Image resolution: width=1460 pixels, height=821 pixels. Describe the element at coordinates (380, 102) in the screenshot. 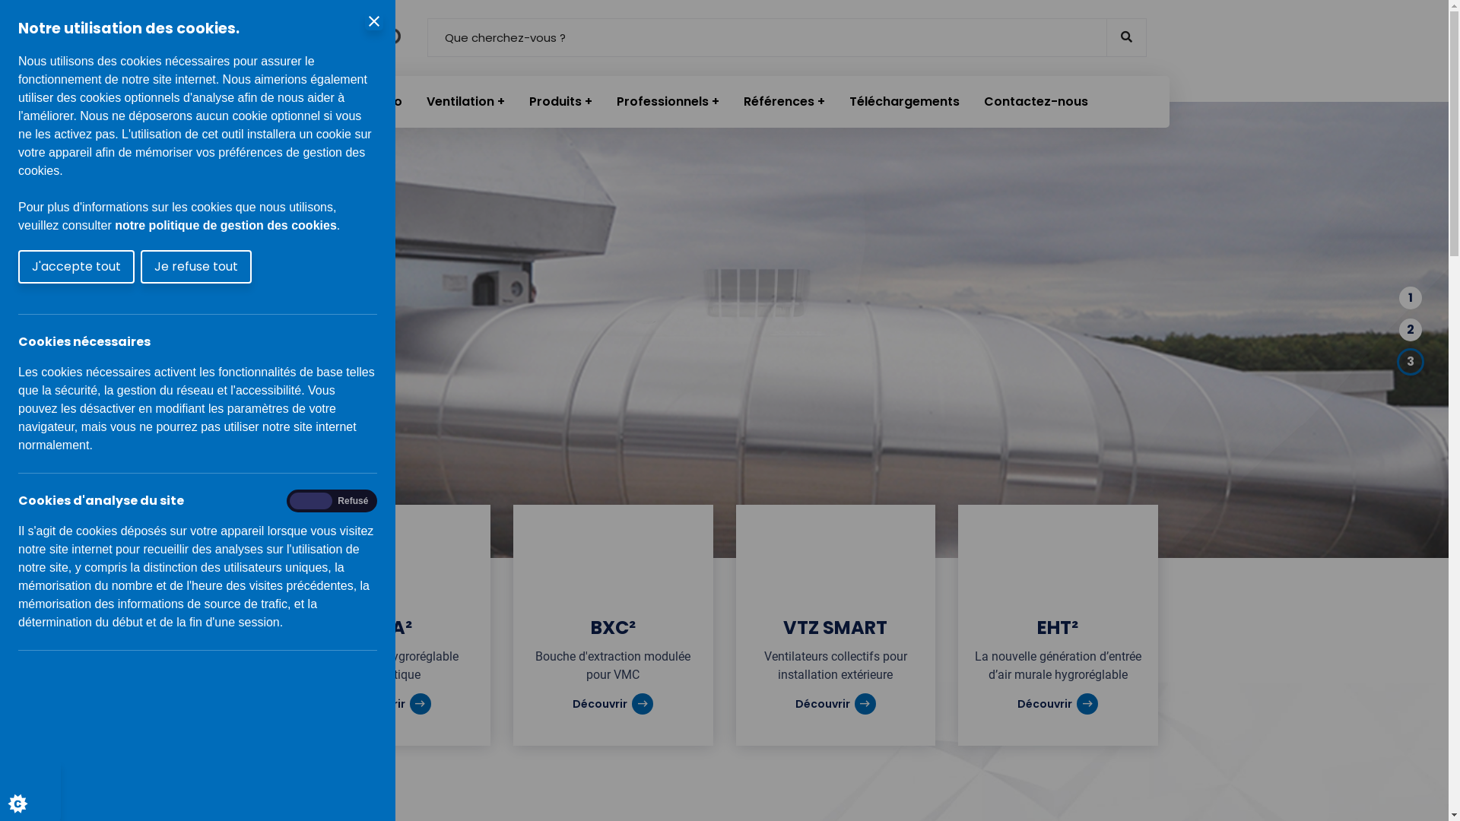

I see `Aereco` at that location.